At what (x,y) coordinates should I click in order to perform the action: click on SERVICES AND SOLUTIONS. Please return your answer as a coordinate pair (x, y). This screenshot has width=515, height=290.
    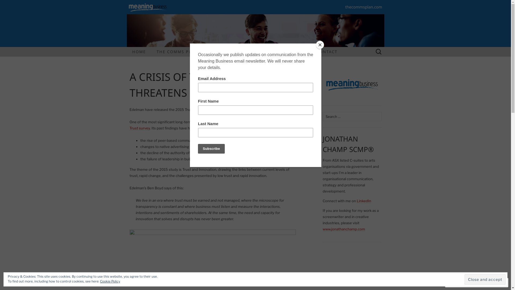
    Looking at the image, I should click on (238, 52).